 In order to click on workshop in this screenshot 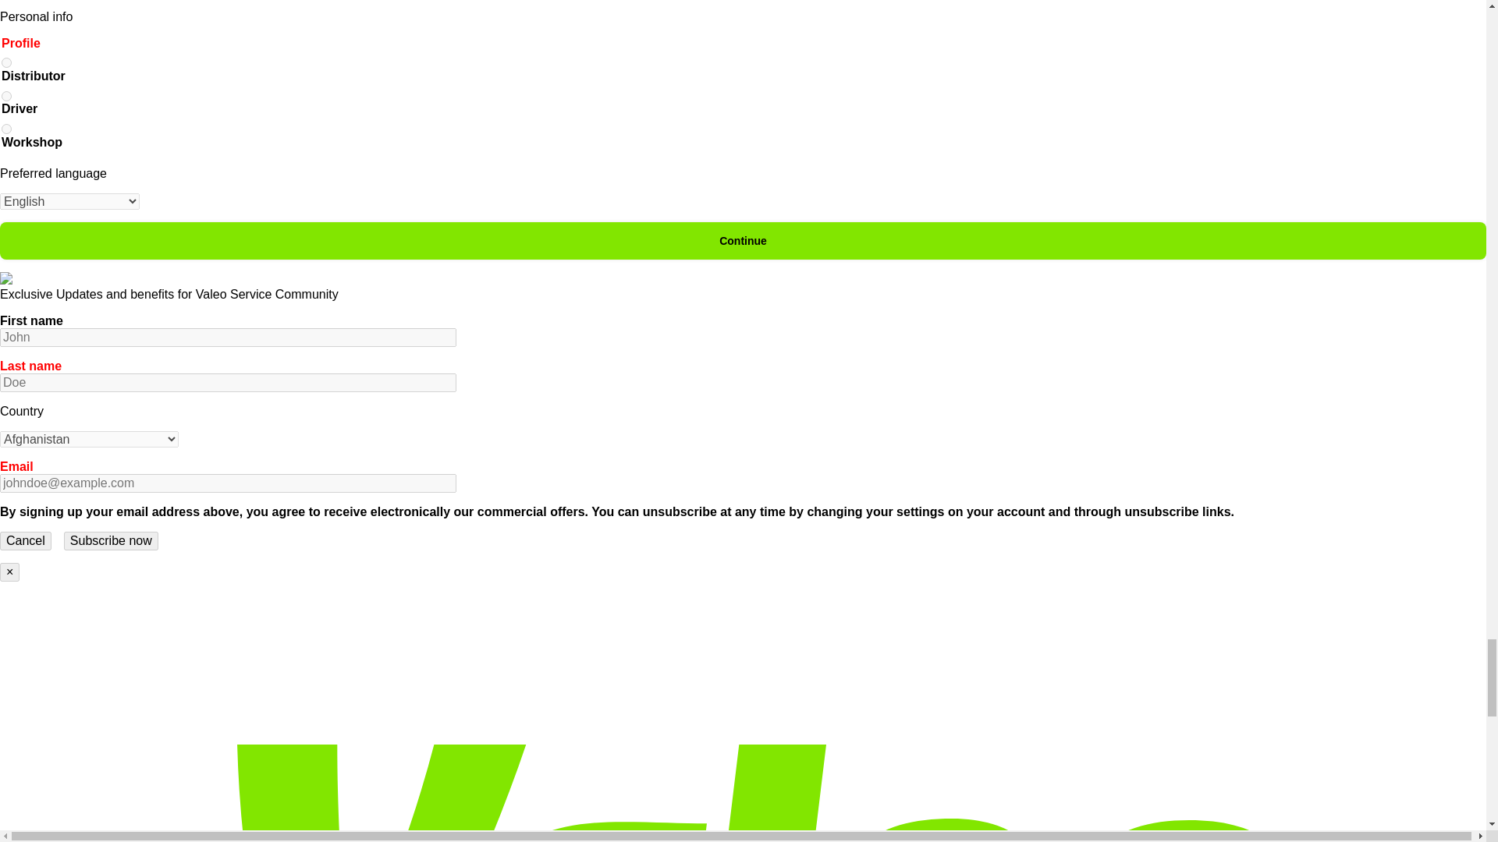, I will do `click(6, 128)`.